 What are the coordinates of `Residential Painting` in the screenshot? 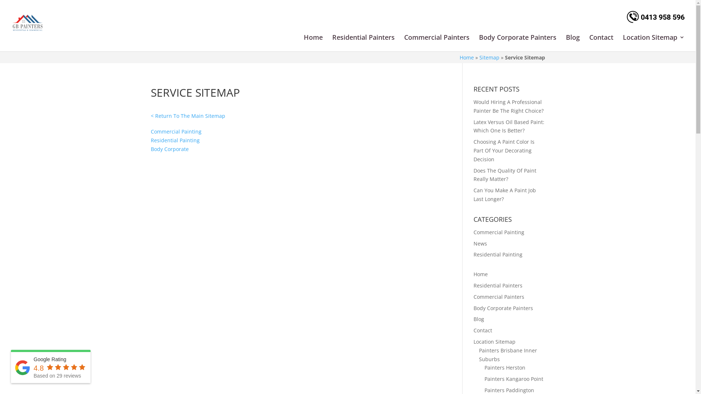 It's located at (498, 255).